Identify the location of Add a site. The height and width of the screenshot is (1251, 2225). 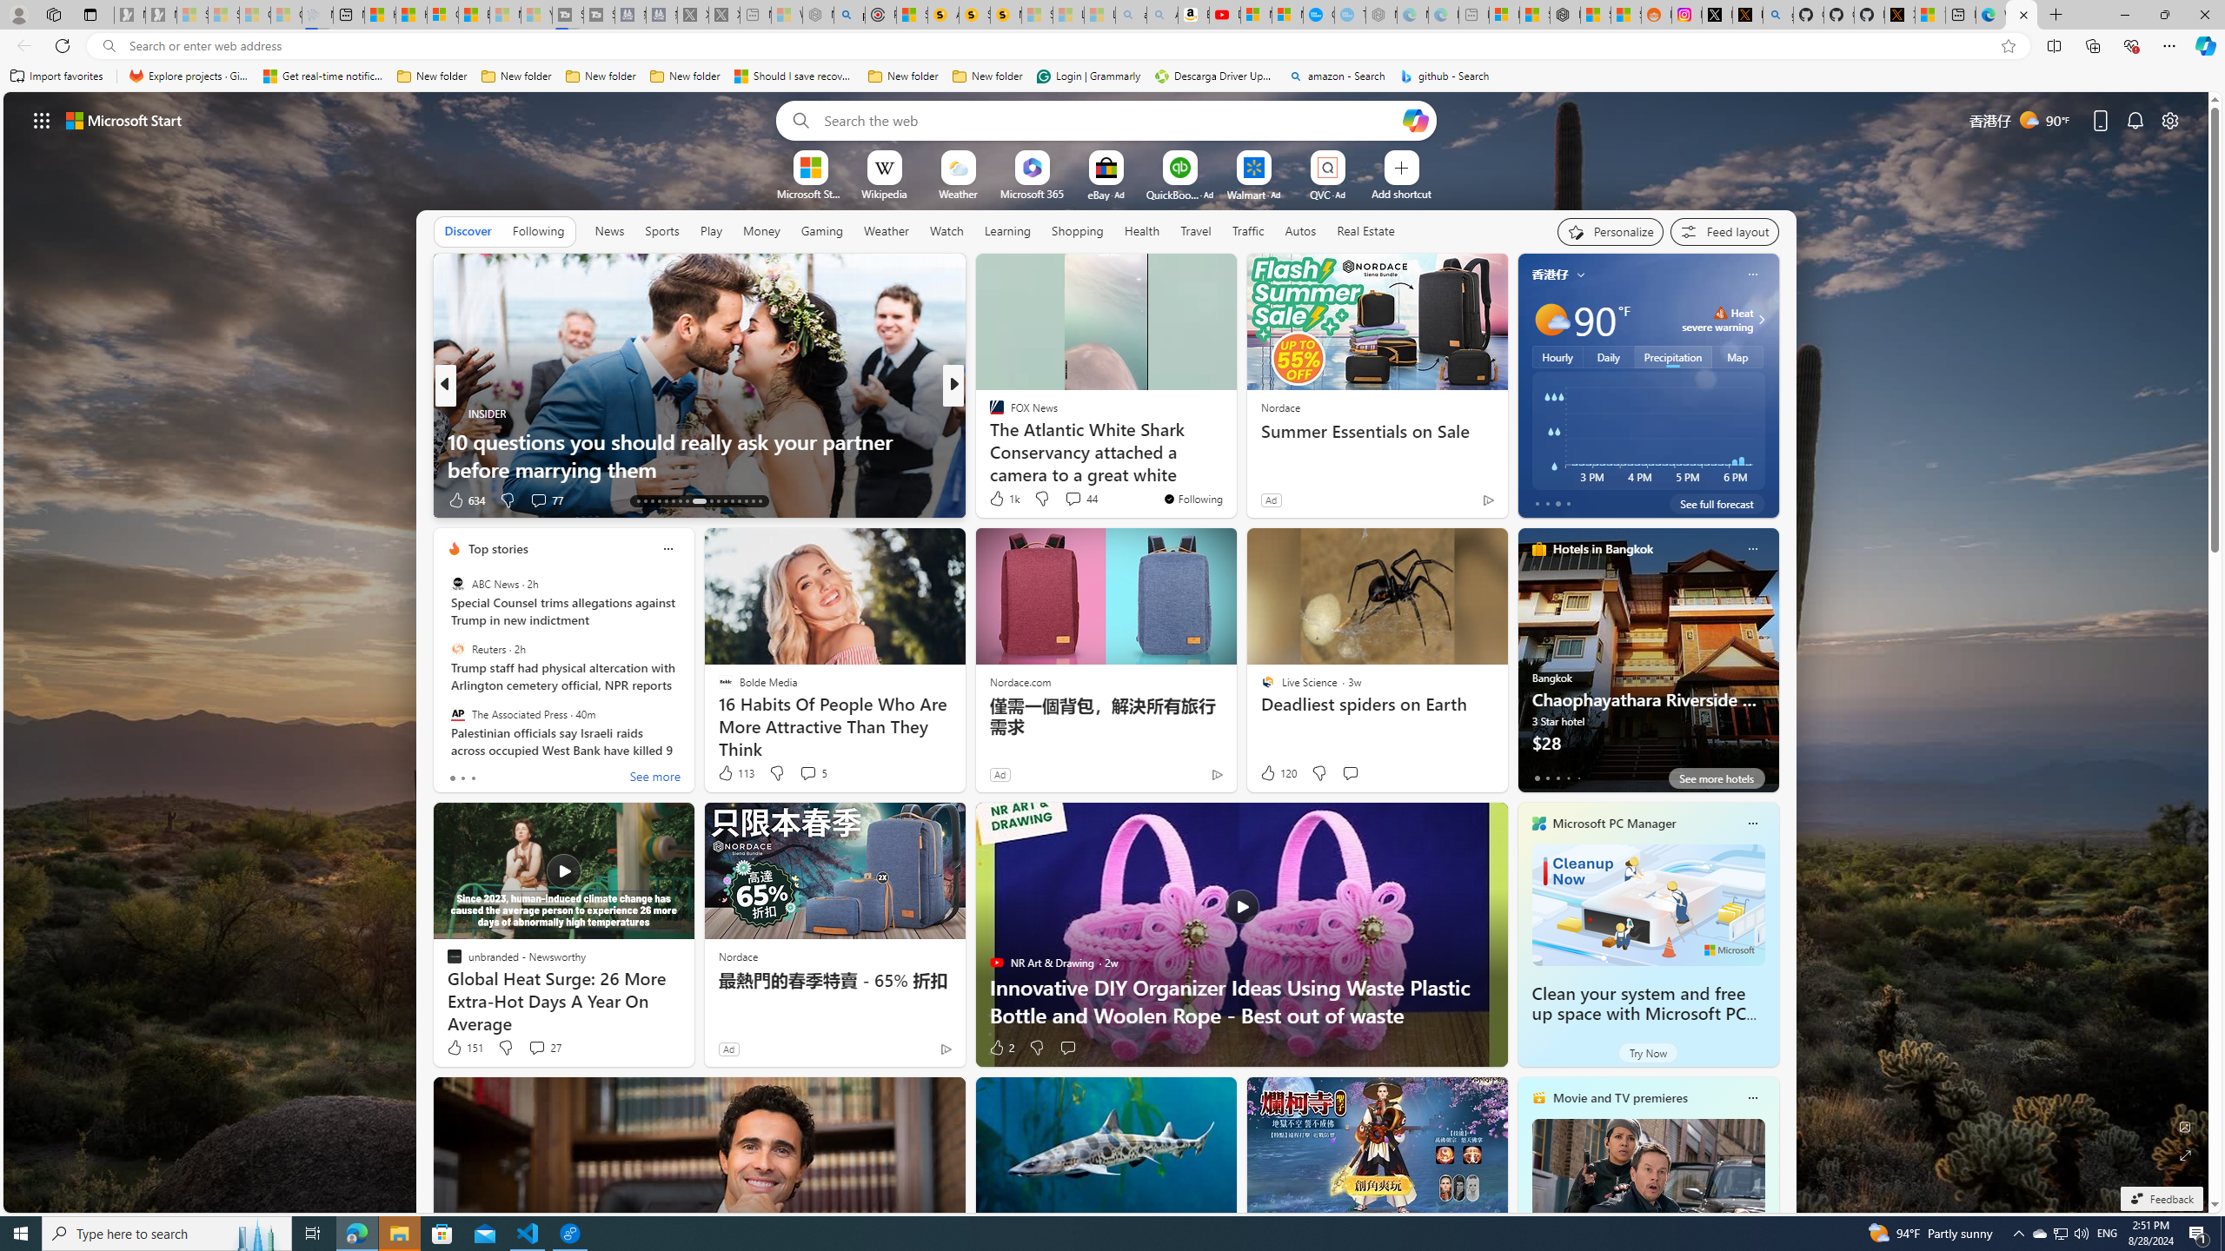
(1400, 193).